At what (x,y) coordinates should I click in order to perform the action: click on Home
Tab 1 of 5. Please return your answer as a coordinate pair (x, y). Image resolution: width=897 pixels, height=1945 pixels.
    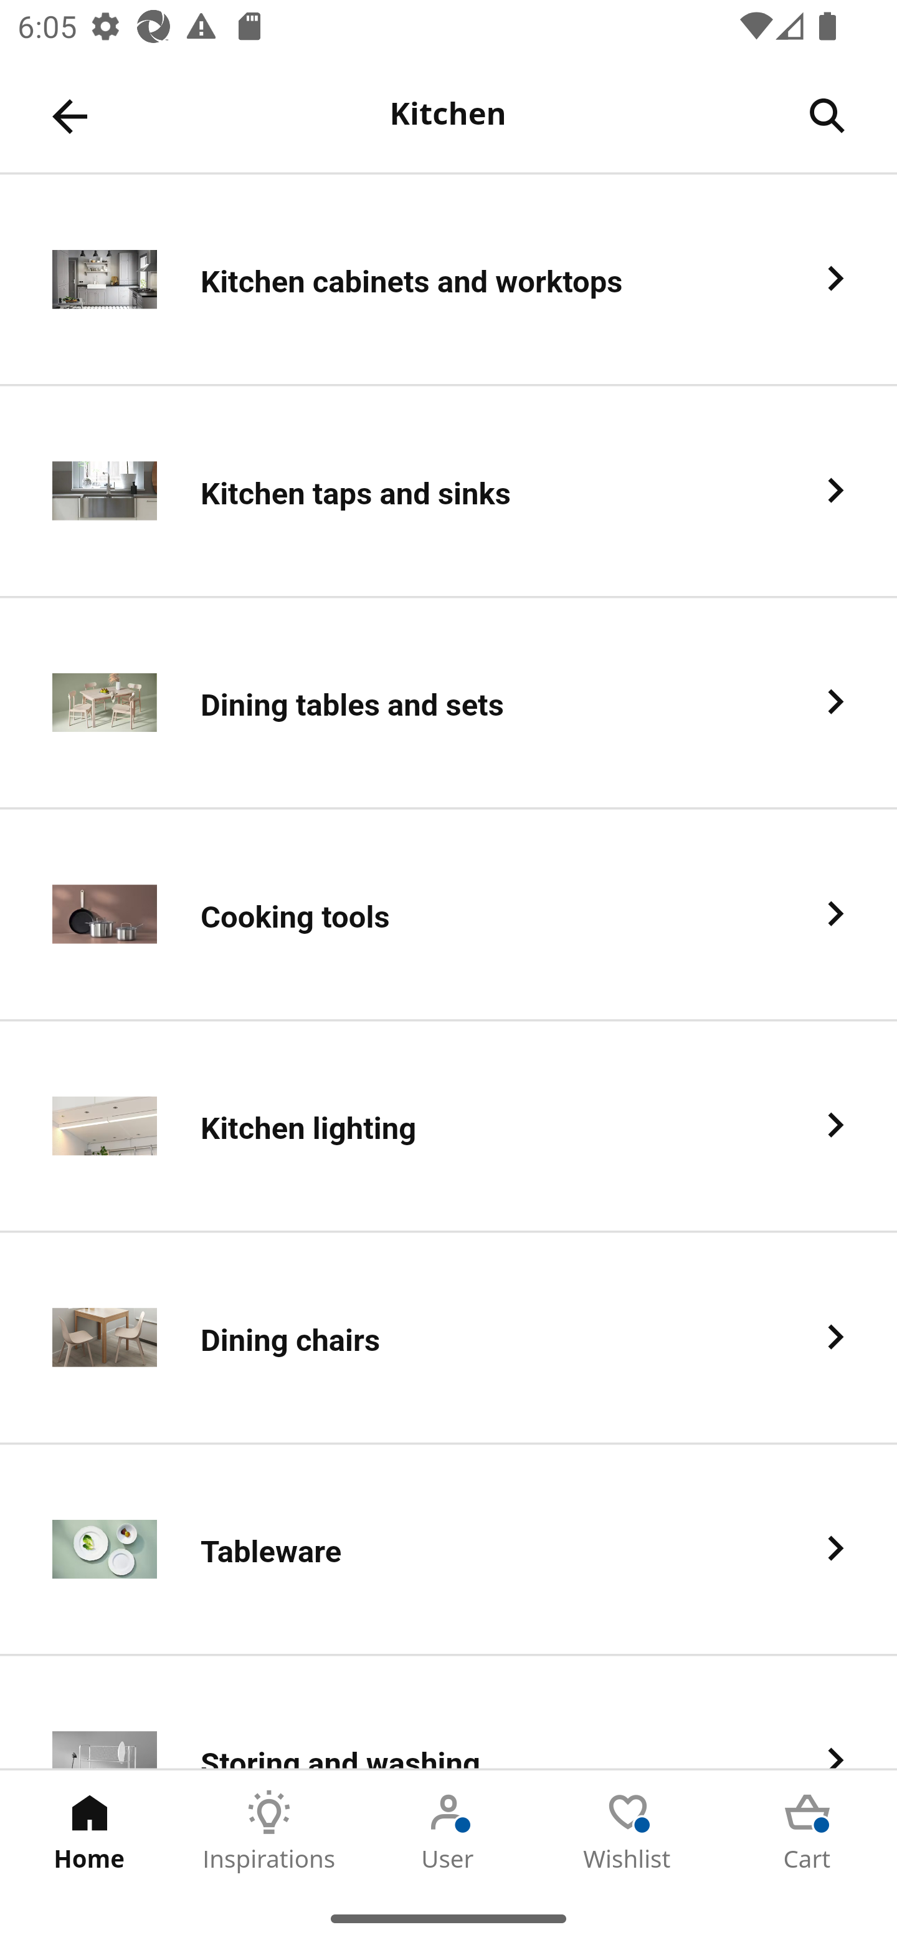
    Looking at the image, I should click on (90, 1831).